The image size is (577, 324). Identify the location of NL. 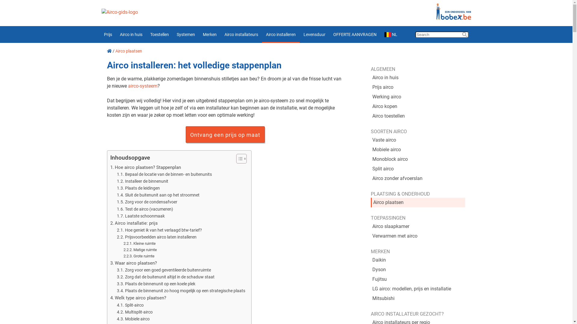
(391, 34).